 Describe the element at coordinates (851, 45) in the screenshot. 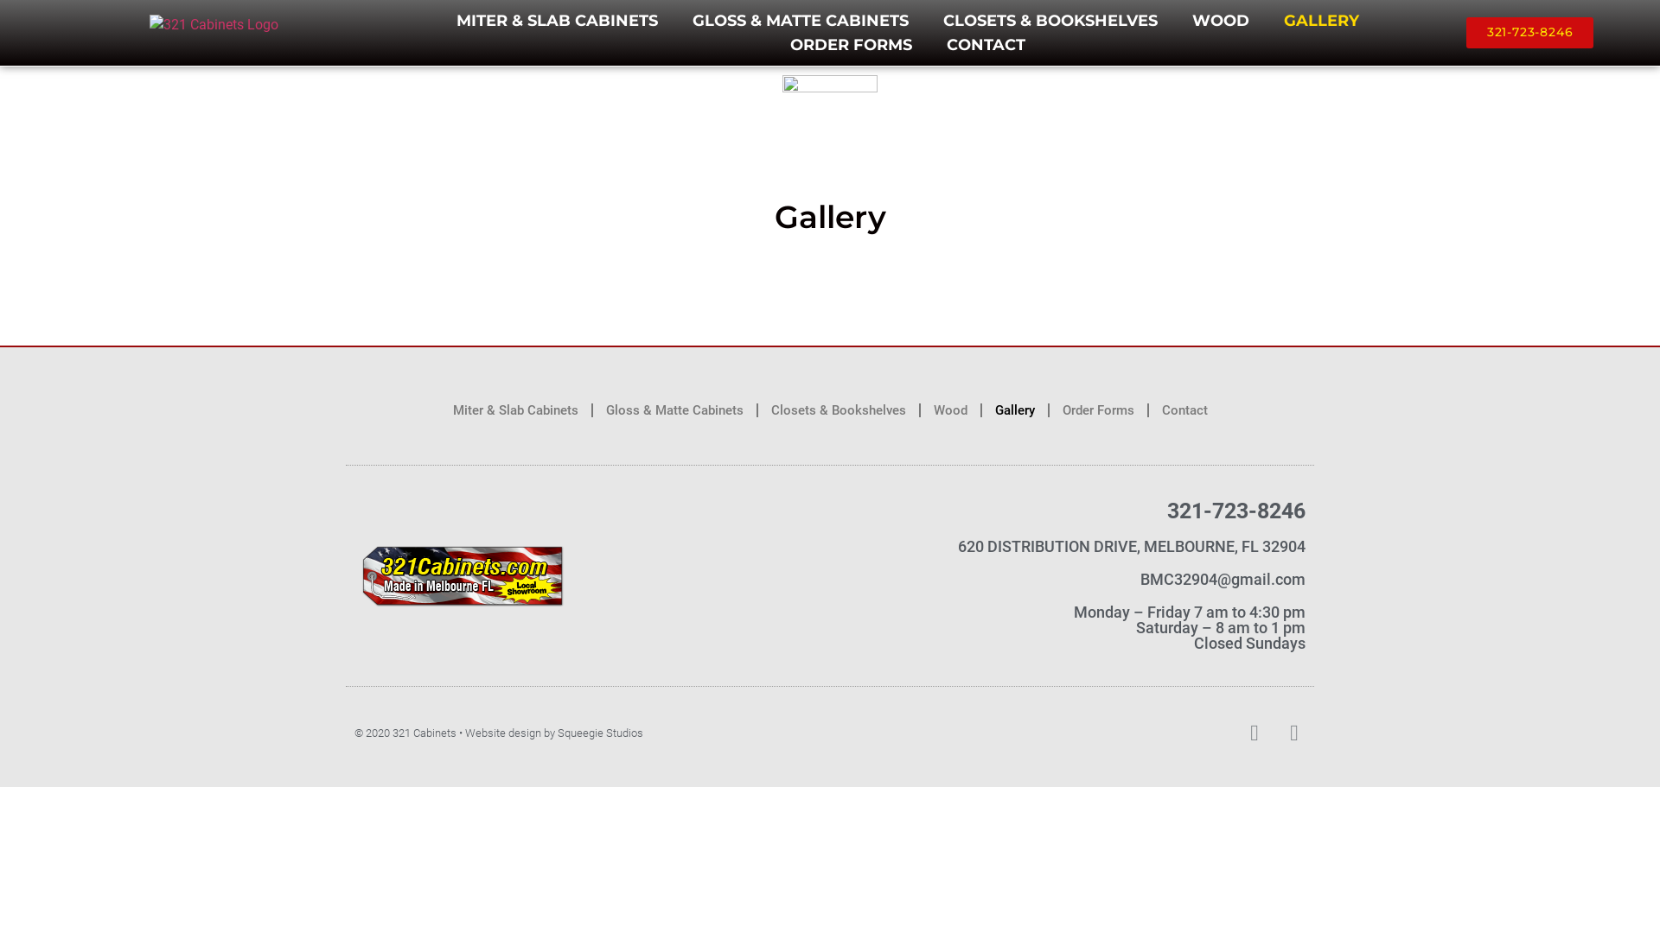

I see `ORDER FORMS` at that location.